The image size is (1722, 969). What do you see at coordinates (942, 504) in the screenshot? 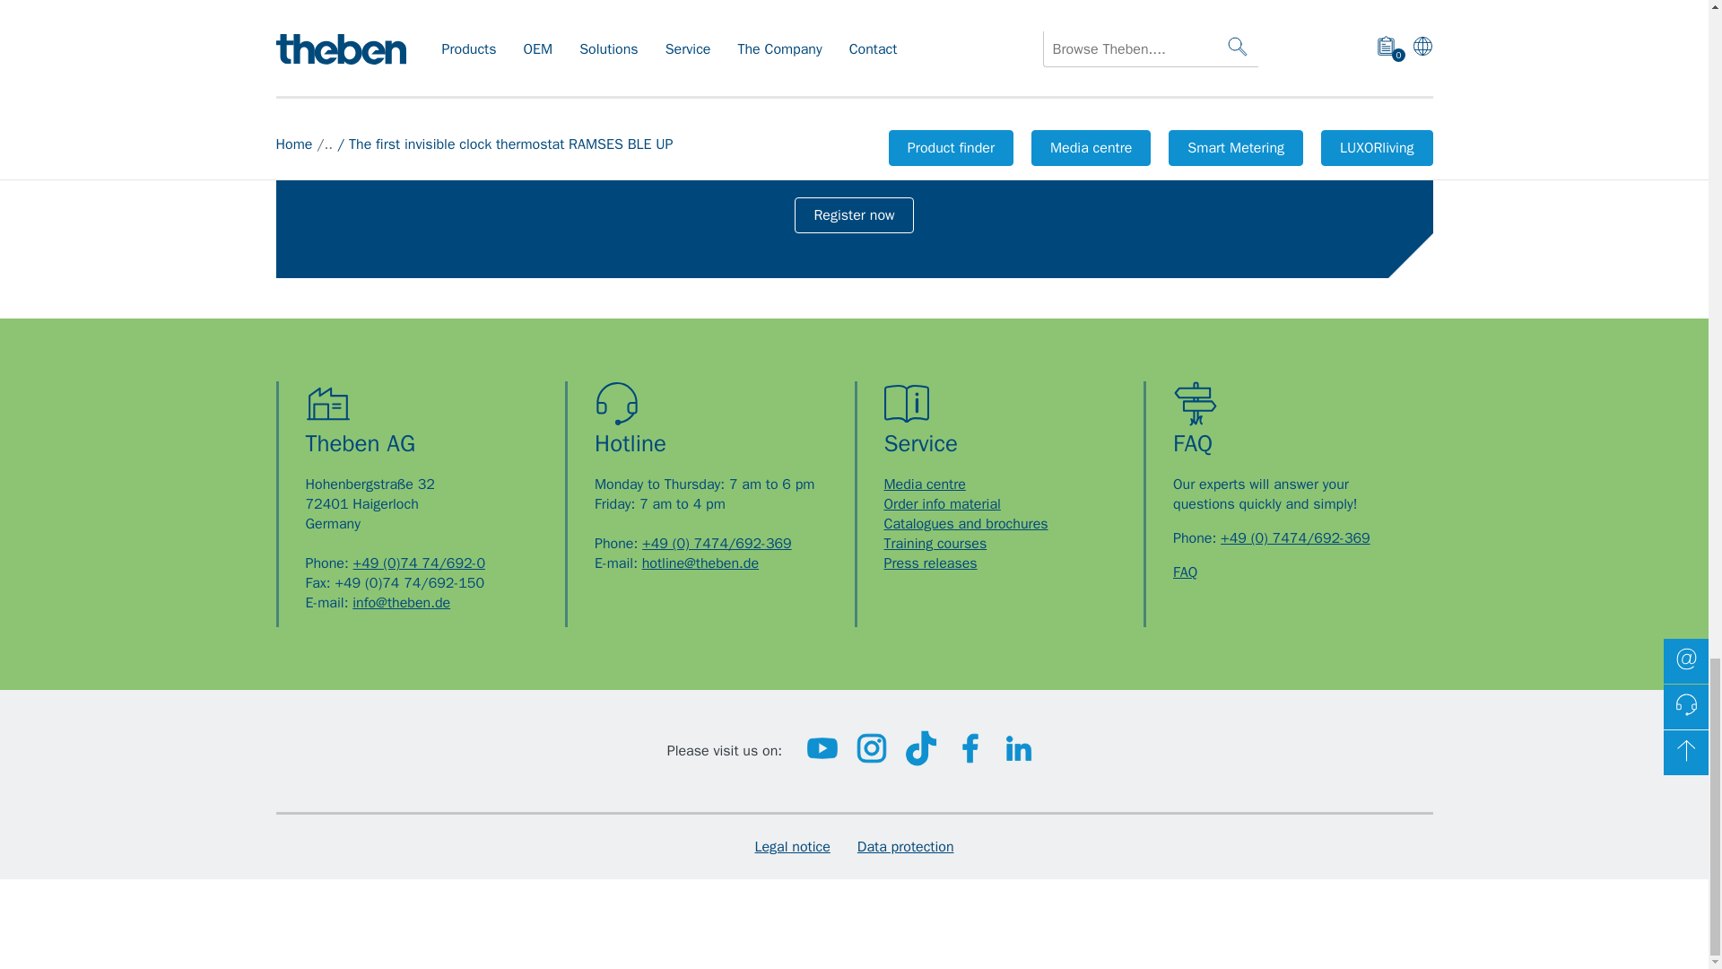
I see ` Order info material` at bounding box center [942, 504].